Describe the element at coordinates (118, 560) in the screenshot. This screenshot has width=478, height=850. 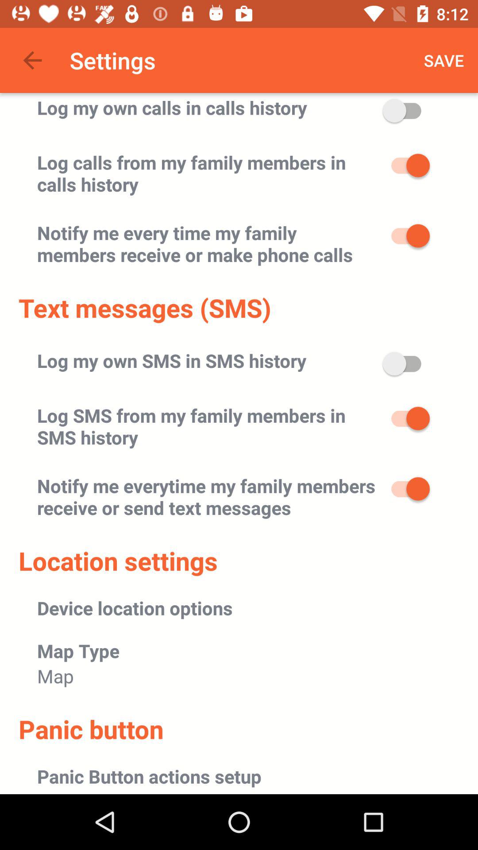
I see `flip to the location settings` at that location.